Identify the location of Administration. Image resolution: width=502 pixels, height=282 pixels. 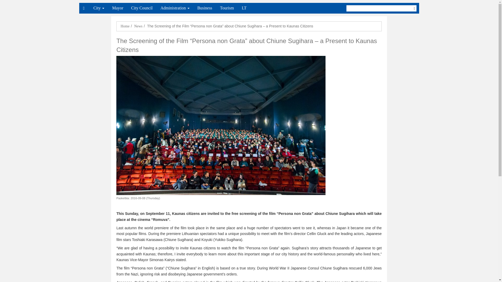
(175, 8).